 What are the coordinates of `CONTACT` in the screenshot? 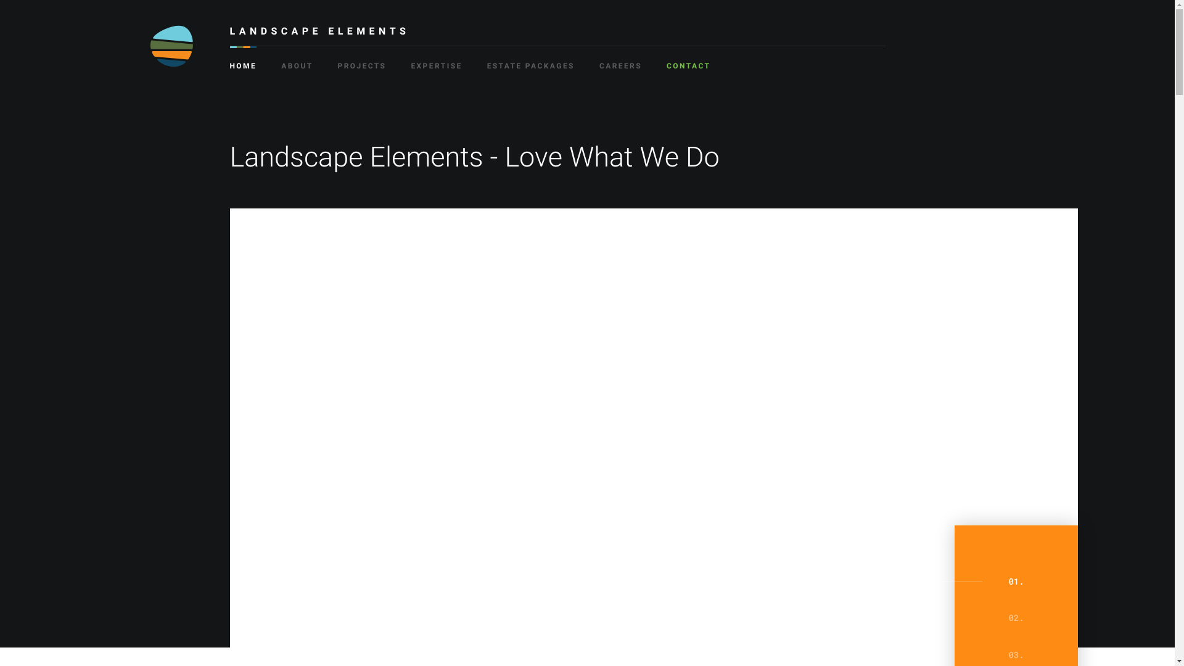 It's located at (688, 59).